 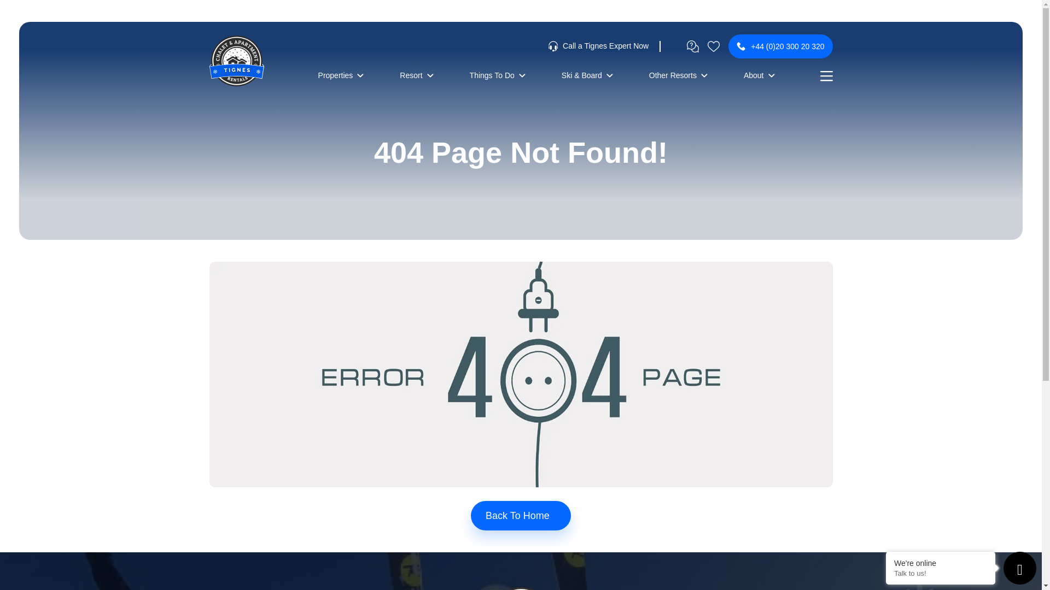 What do you see at coordinates (941, 574) in the screenshot?
I see `Talk to us!` at bounding box center [941, 574].